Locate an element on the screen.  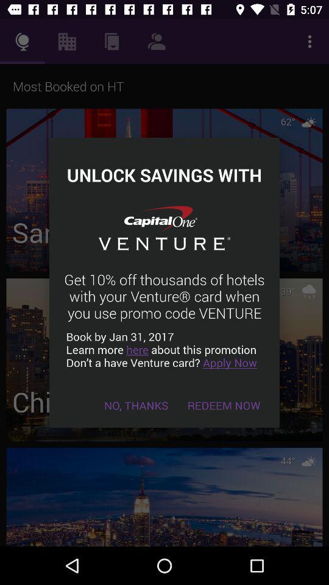
turn off the redeem now at the bottom right corner is located at coordinates (224, 405).